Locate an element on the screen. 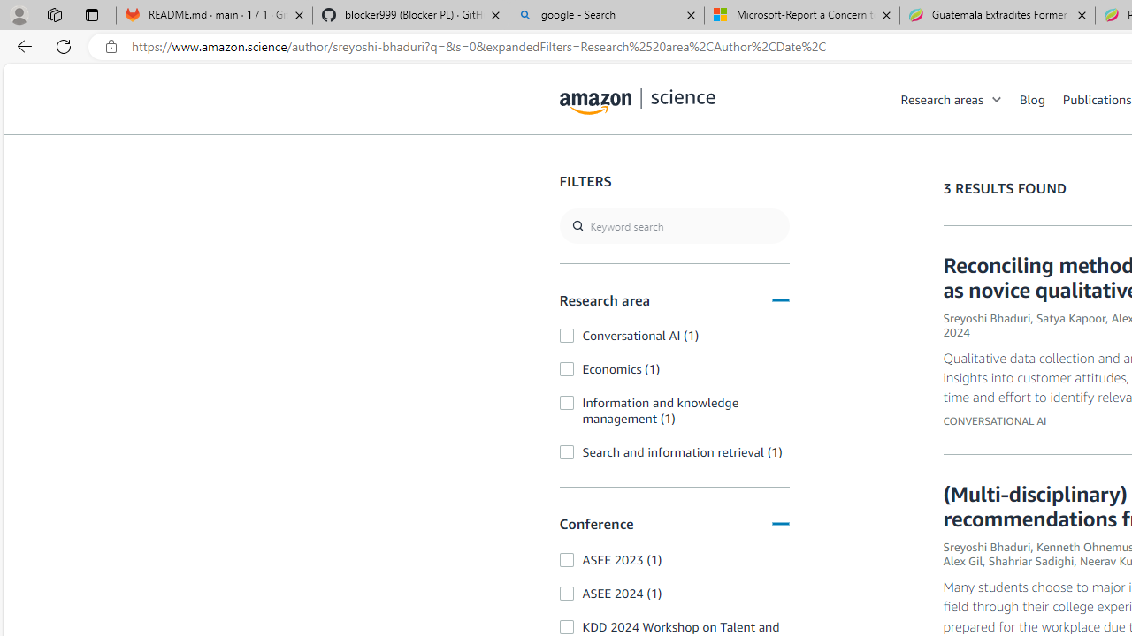  Blog is located at coordinates (1032, 99).